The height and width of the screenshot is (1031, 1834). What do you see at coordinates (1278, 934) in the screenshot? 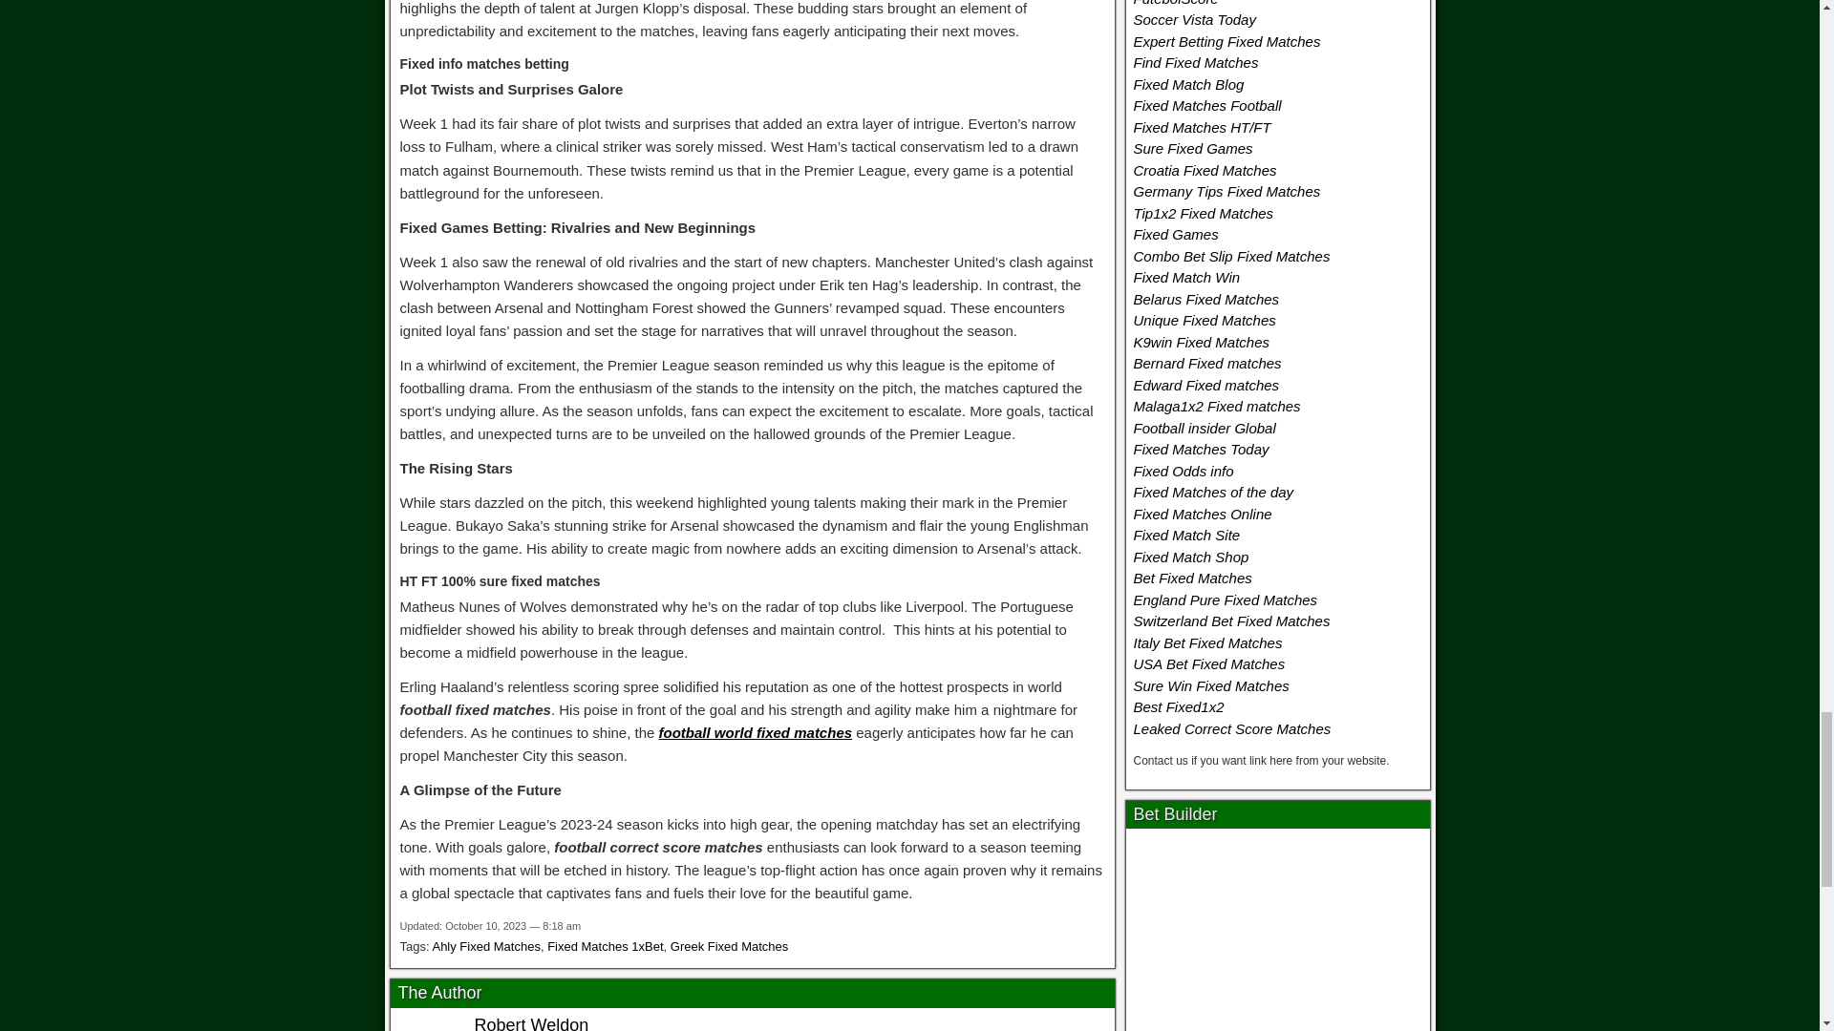
I see `Bet Builder Bet365 Bookie` at bounding box center [1278, 934].